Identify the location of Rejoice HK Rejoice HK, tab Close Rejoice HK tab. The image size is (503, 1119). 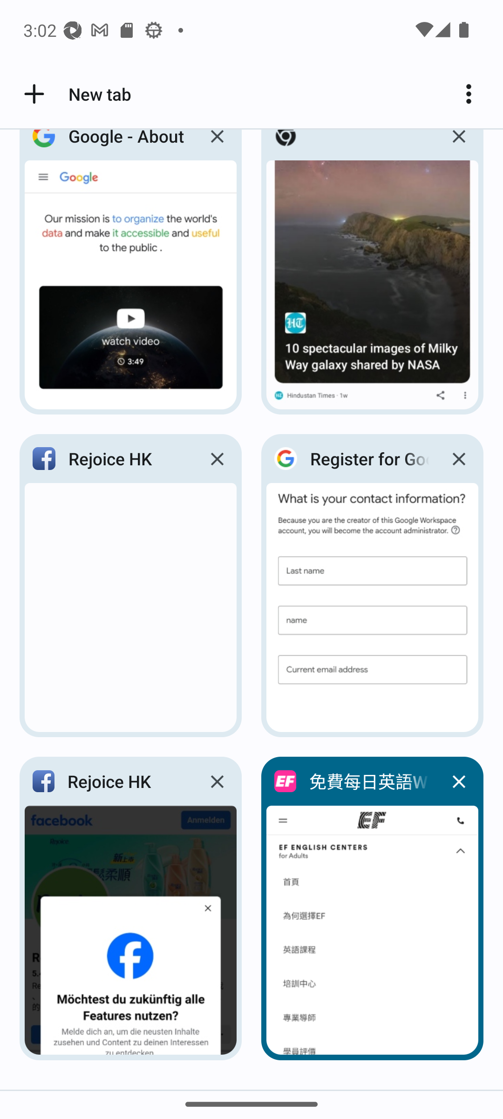
(130, 908).